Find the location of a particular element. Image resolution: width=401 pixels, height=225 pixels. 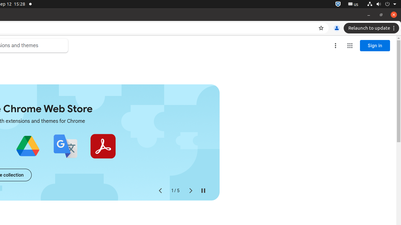

:1.21/StatusNotifierItem is located at coordinates (353, 4).